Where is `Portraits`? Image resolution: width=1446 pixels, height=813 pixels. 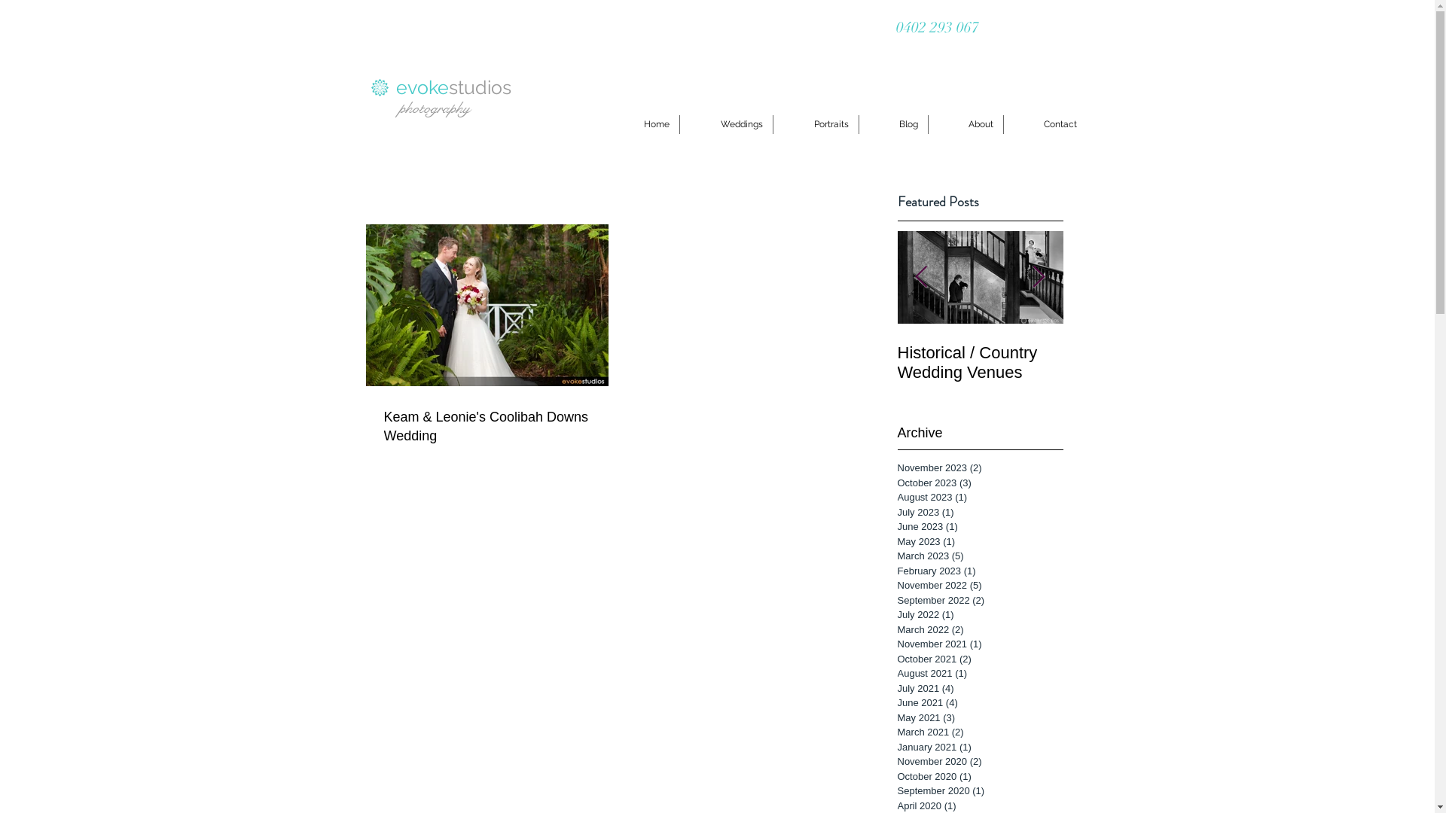
Portraits is located at coordinates (815, 125).